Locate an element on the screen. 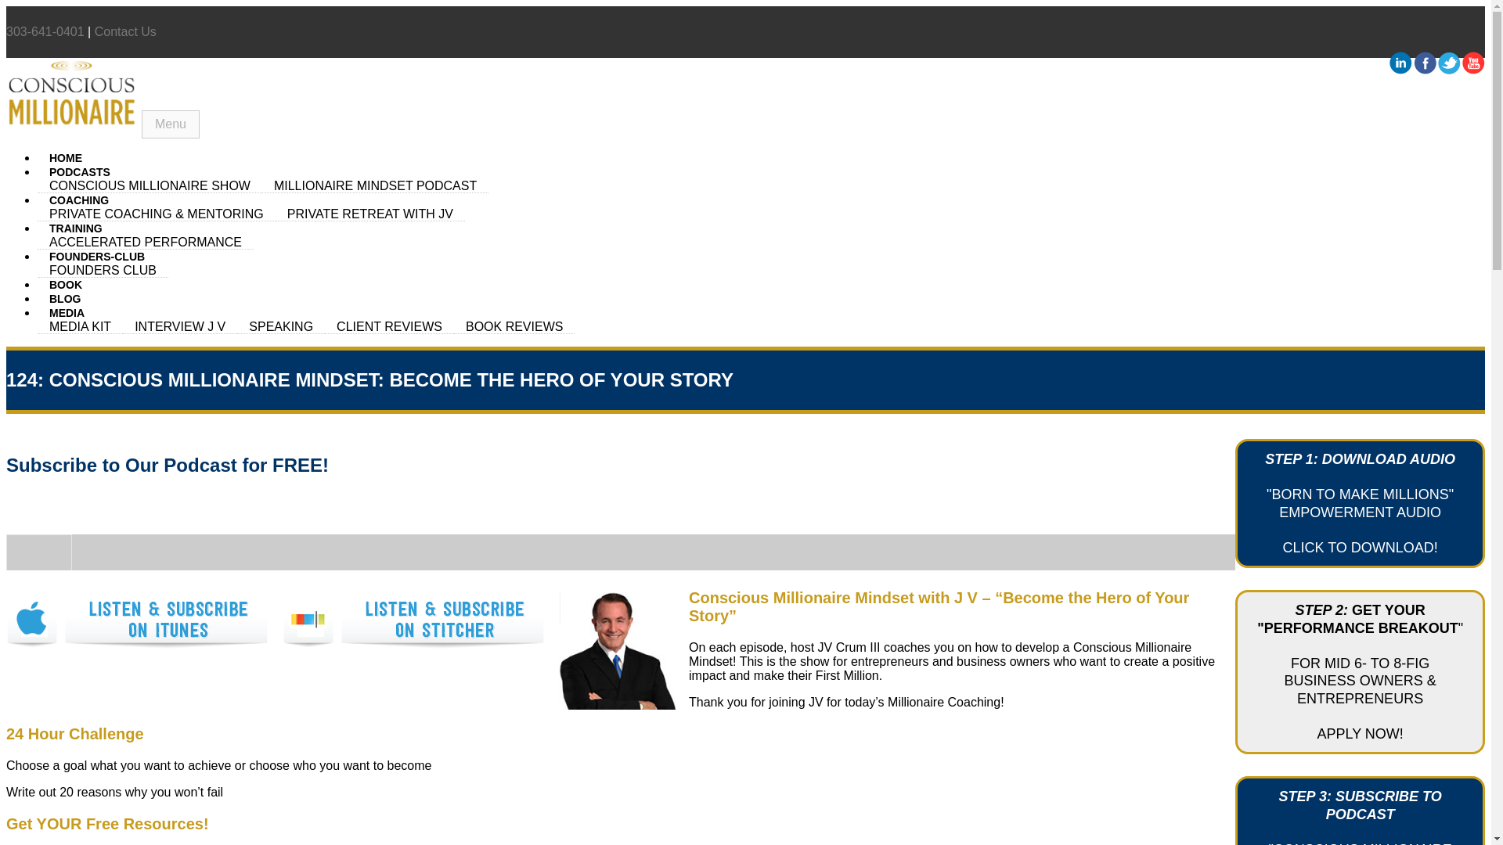 The height and width of the screenshot is (845, 1503). CLIENT REVIEWS is located at coordinates (388, 327).